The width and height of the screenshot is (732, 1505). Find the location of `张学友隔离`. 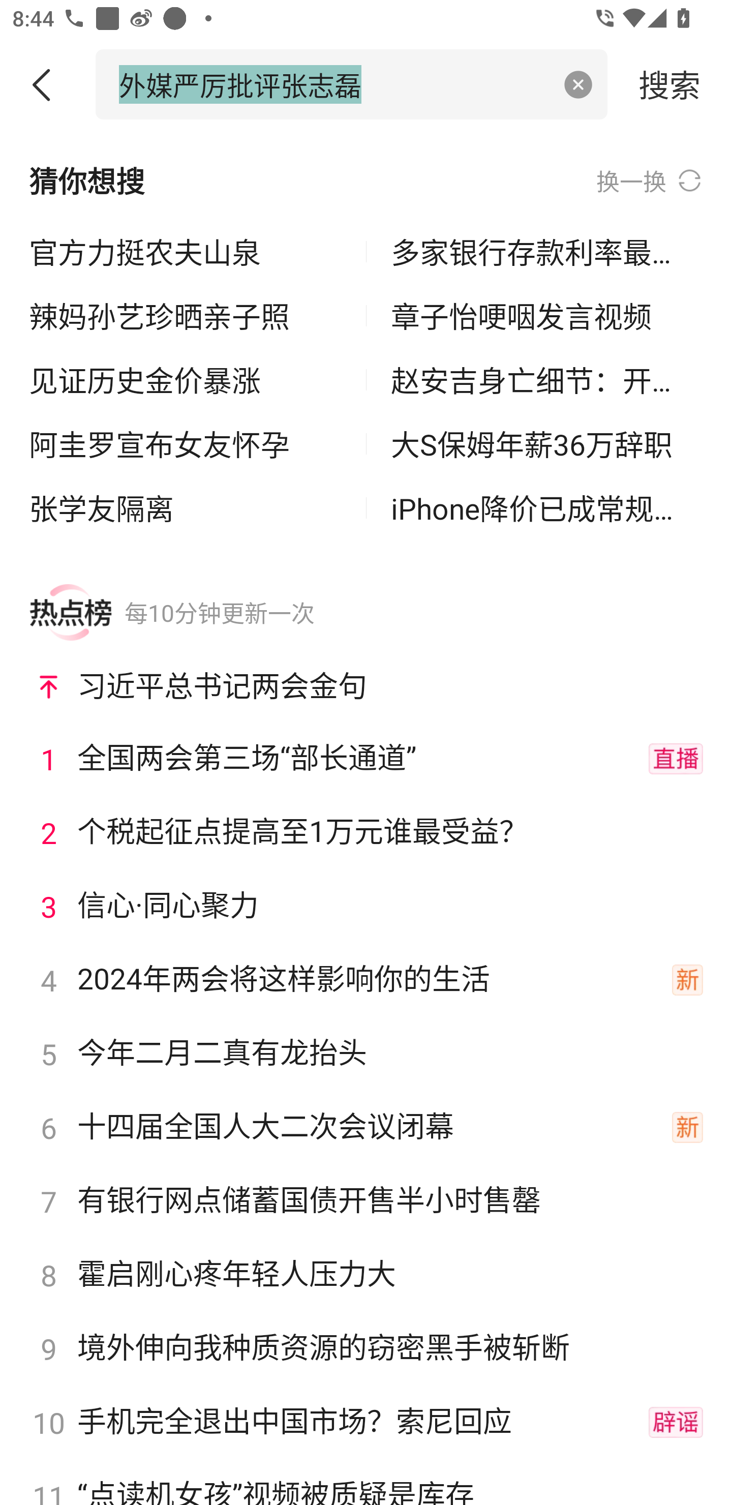

张学友隔离 is located at coordinates (185, 507).